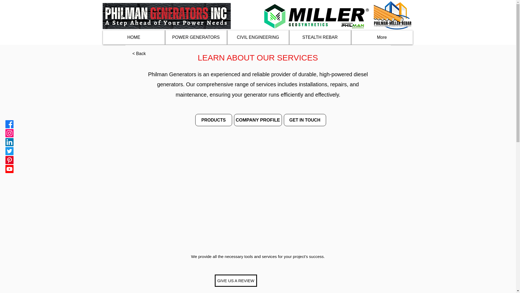  I want to click on POWER GENERATORS, so click(196, 37).